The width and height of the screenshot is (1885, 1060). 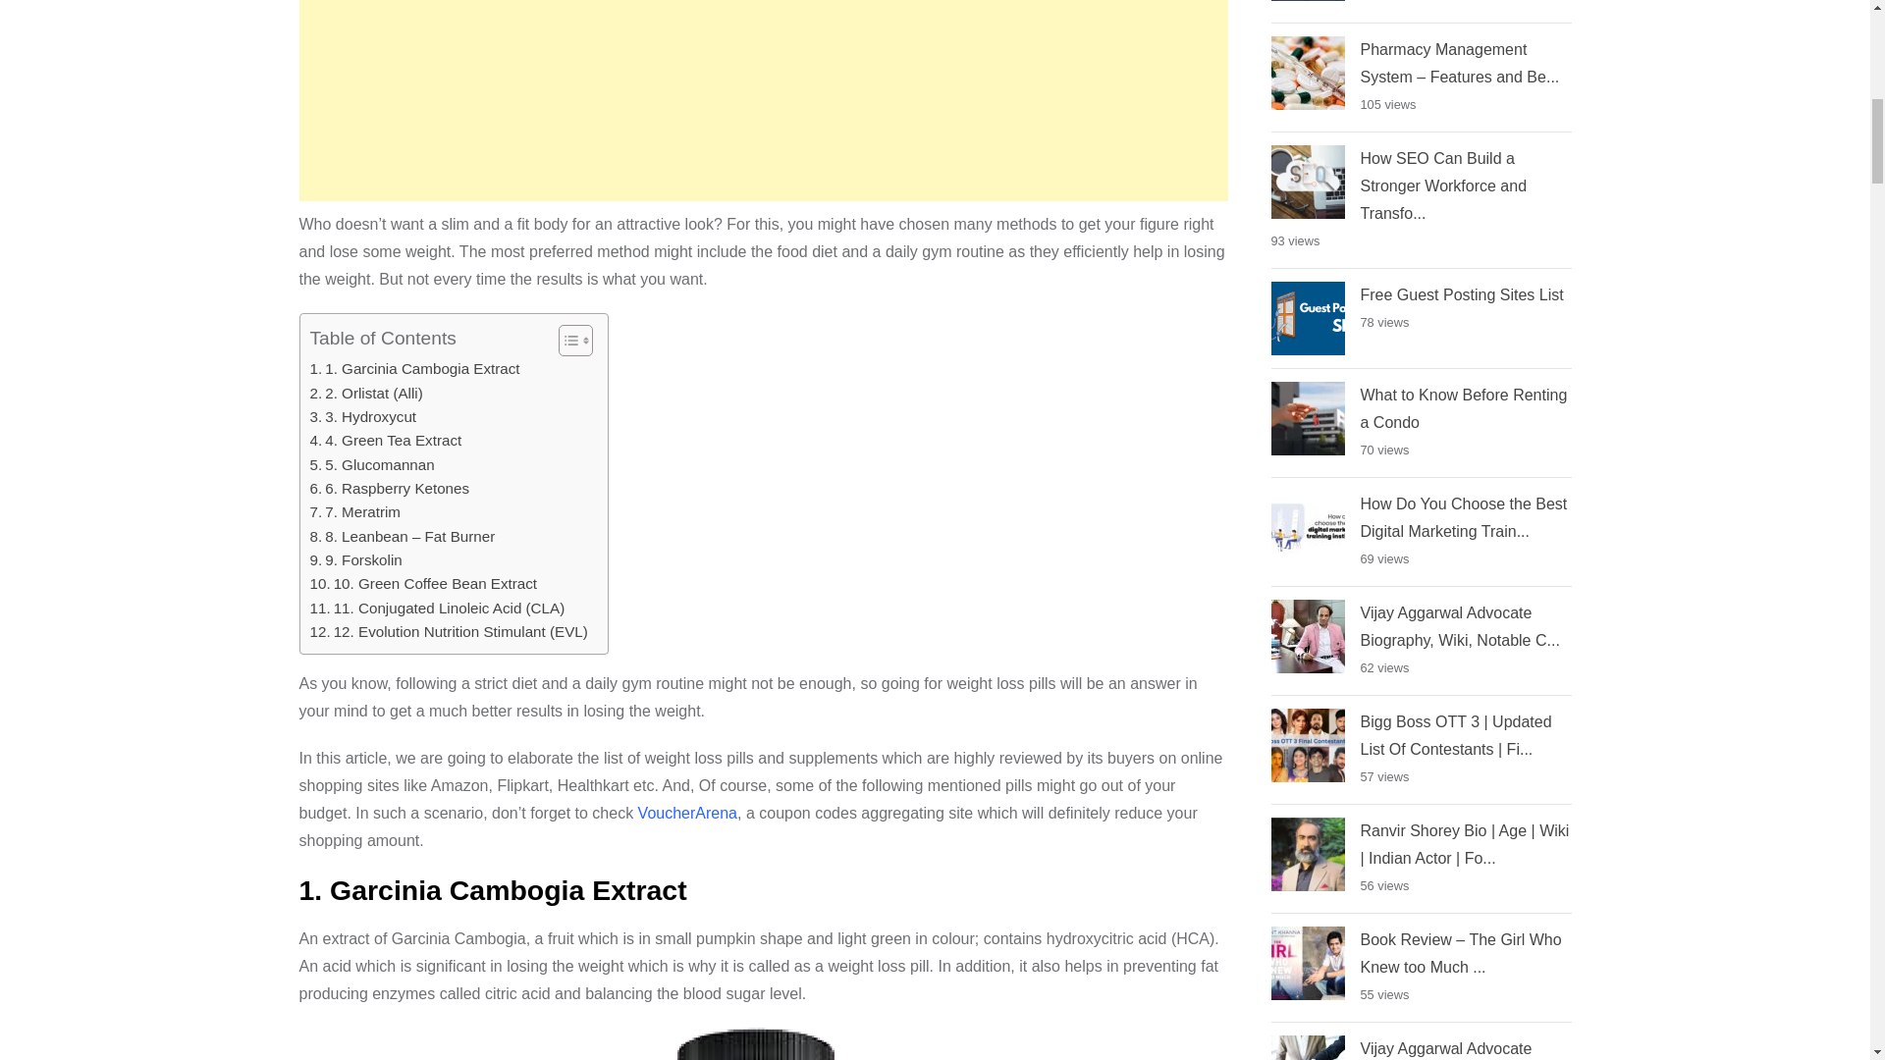 What do you see at coordinates (373, 465) in the screenshot?
I see `5. Glucomannan` at bounding box center [373, 465].